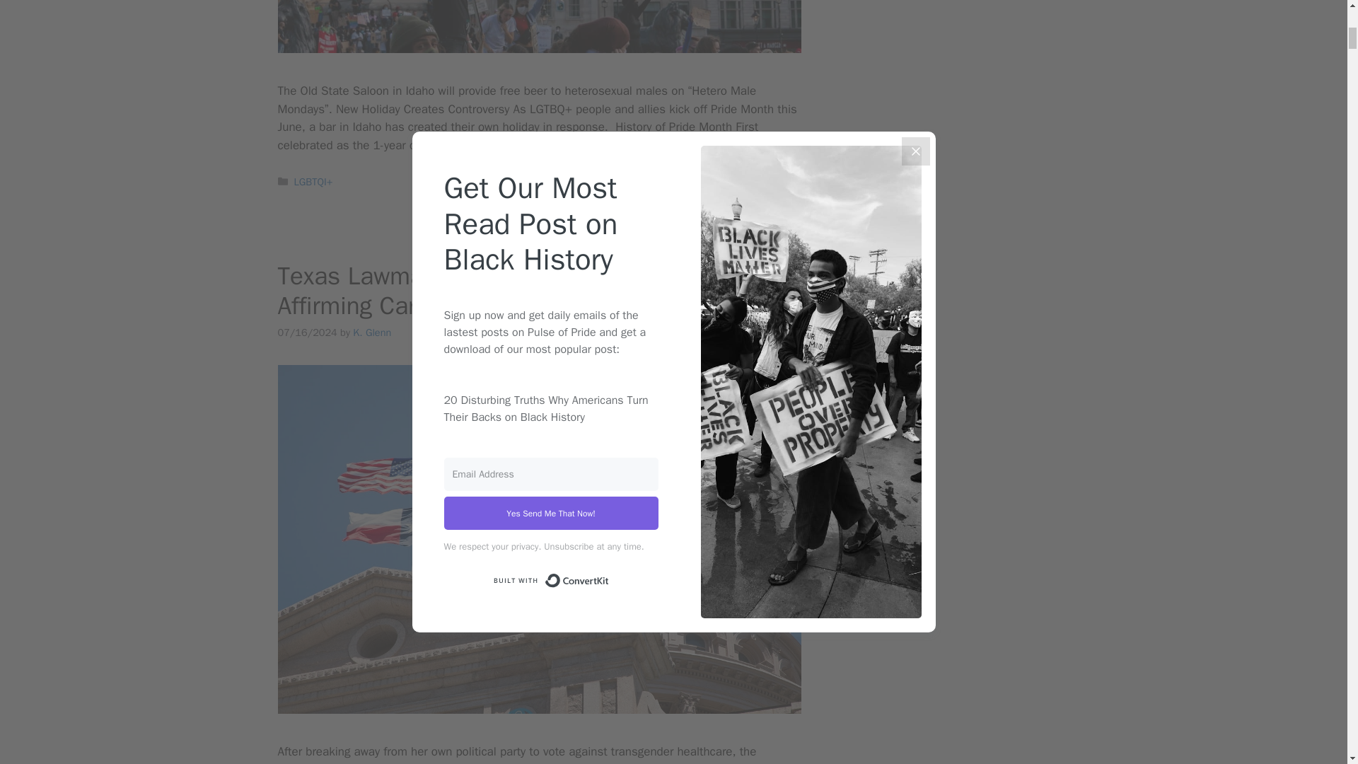  I want to click on K. Glenn, so click(372, 332).